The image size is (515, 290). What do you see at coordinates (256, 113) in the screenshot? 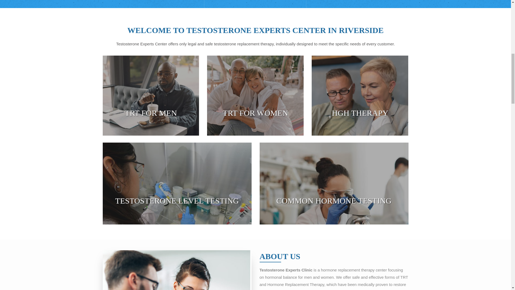
I see `TRT FOR WOMEN` at bounding box center [256, 113].